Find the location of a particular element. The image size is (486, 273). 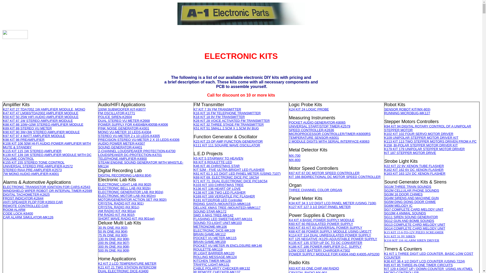

50 IN ONE (Kit 904) is located at coordinates (113, 232).